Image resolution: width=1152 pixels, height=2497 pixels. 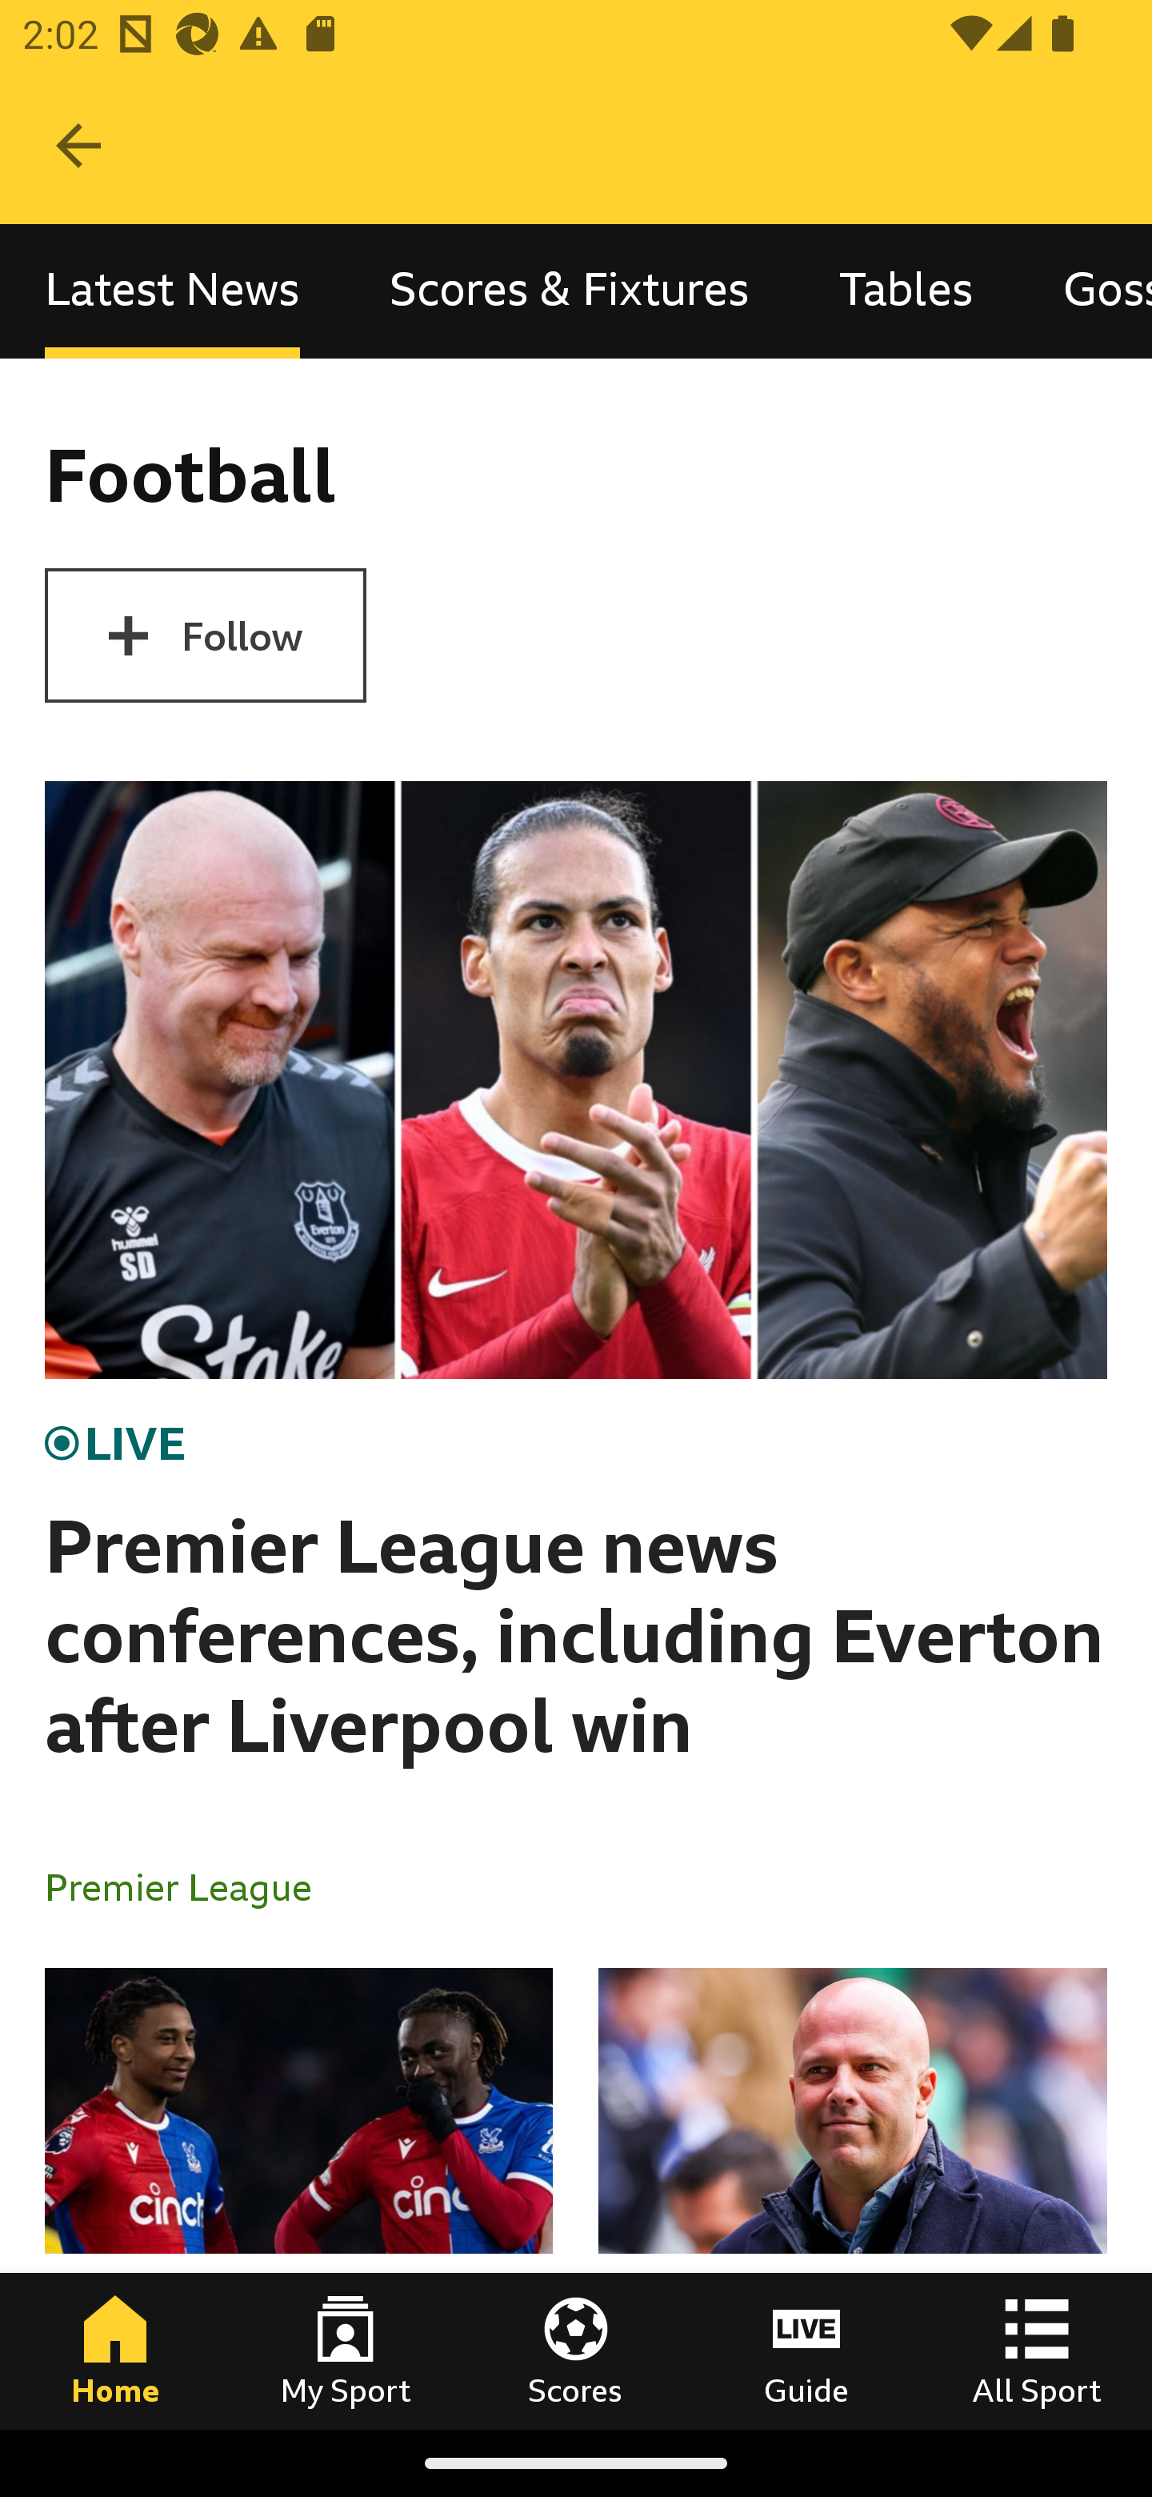 What do you see at coordinates (806, 2351) in the screenshot?
I see `Guide` at bounding box center [806, 2351].